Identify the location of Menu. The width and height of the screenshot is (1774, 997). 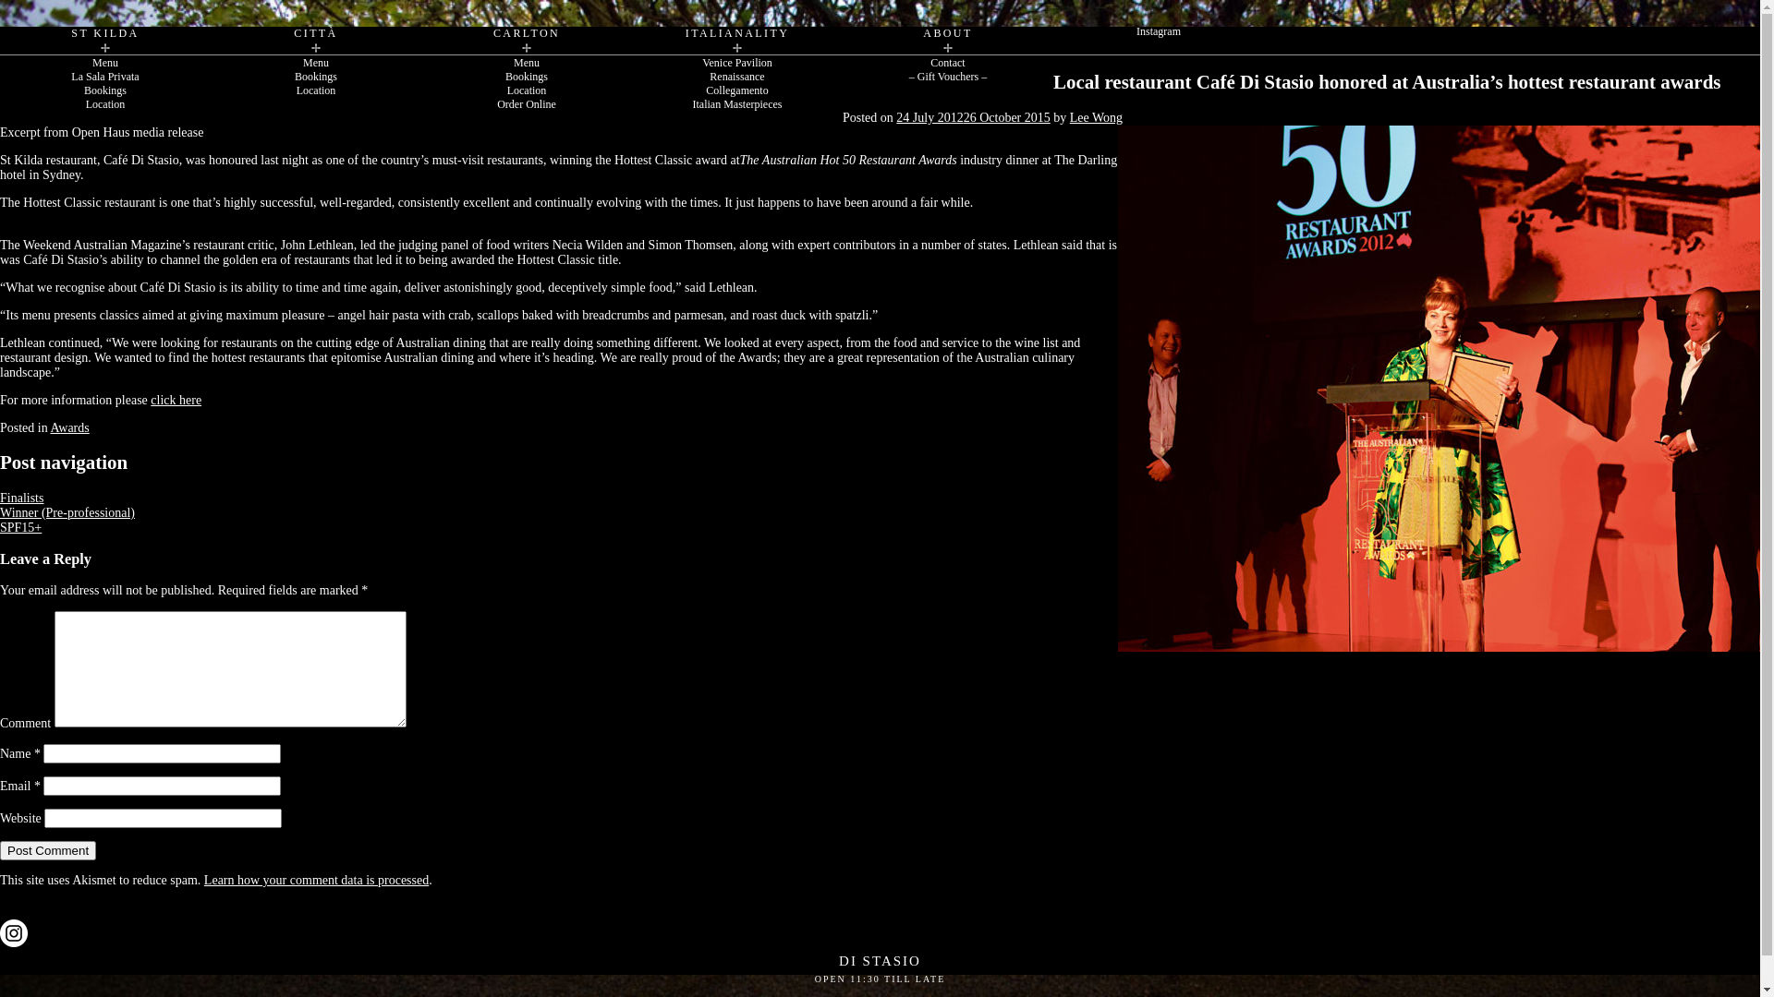
(105, 63).